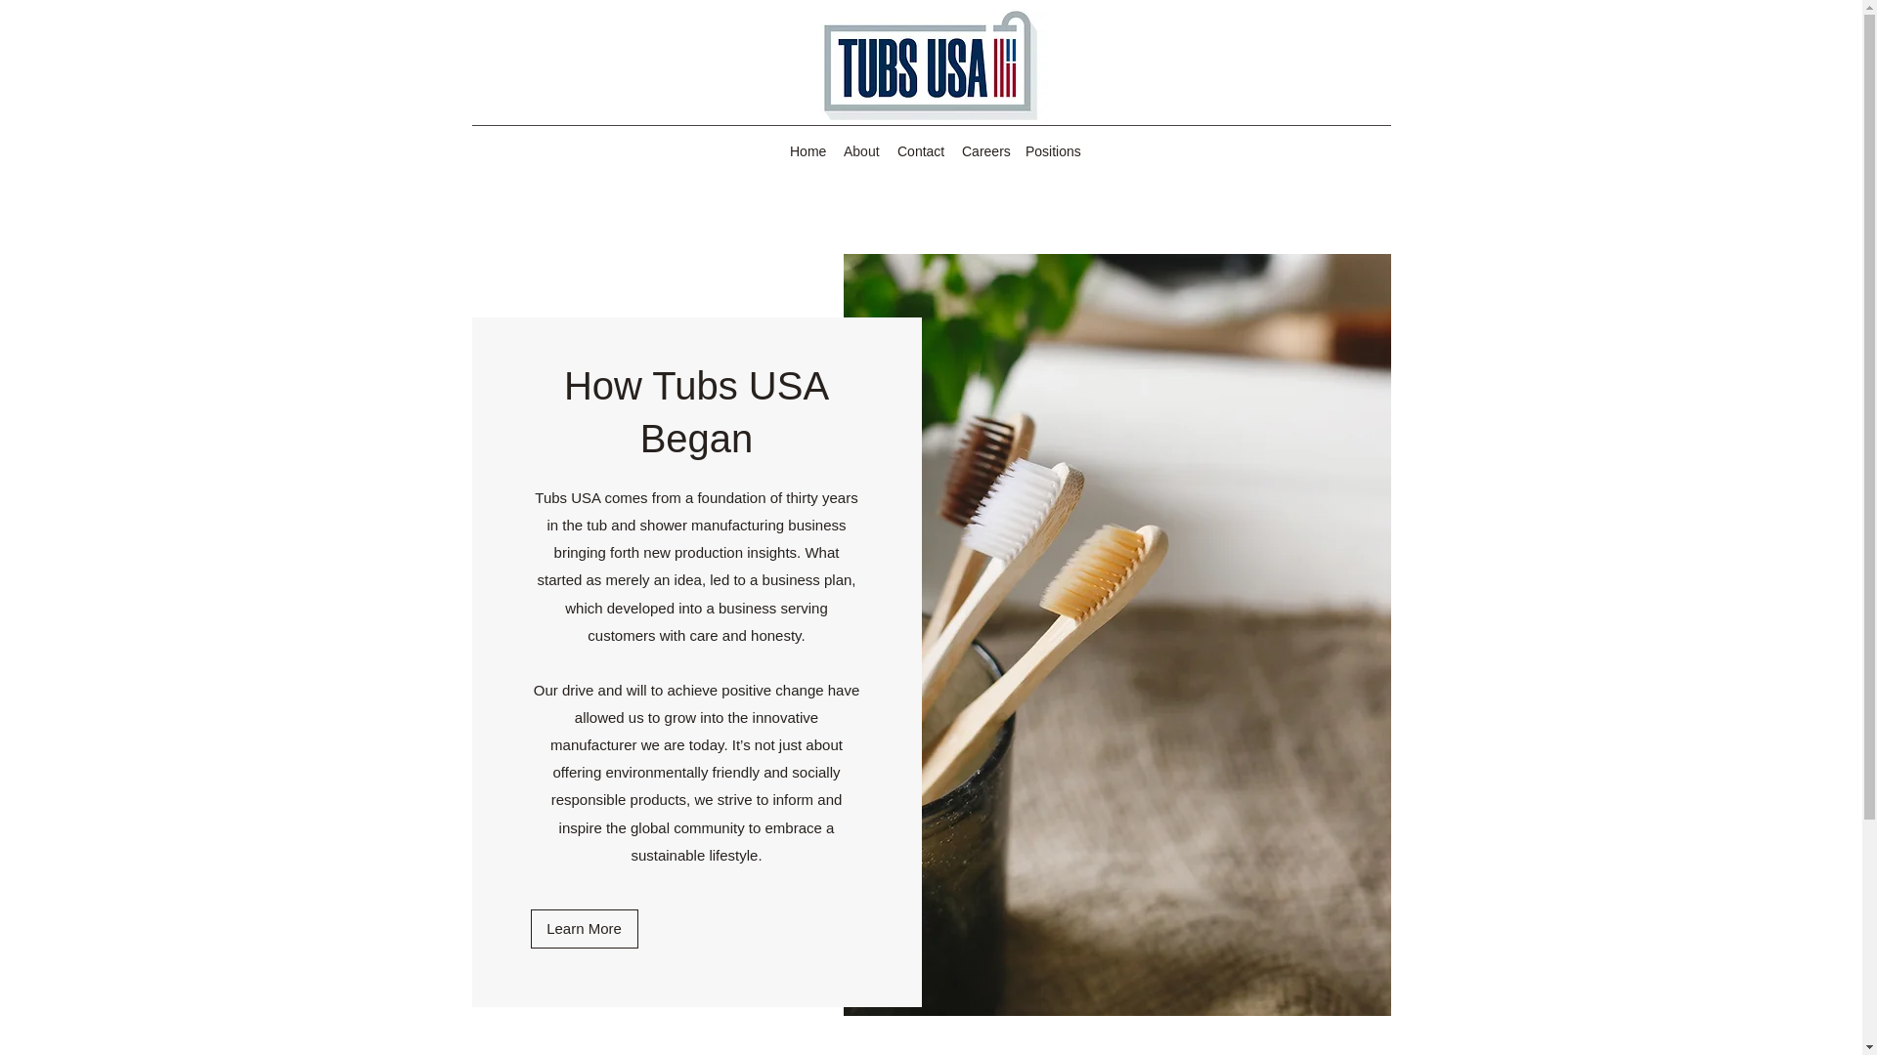  I want to click on About, so click(860, 150).